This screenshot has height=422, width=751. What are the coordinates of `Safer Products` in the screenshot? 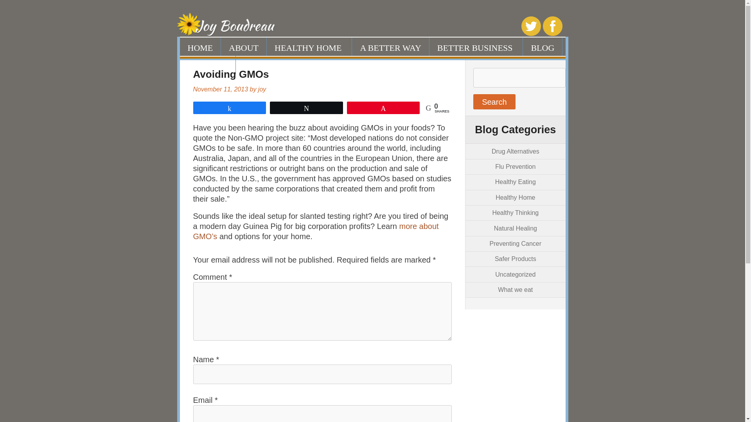 It's located at (516, 259).